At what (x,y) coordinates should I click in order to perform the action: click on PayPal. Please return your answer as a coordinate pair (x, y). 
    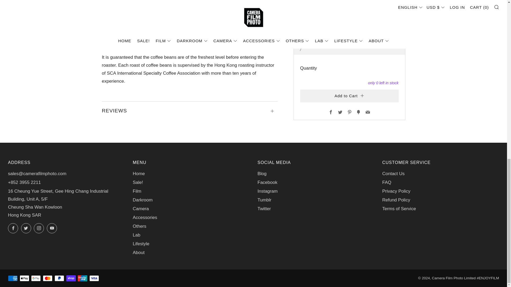
    Looking at the image, I should click on (59, 278).